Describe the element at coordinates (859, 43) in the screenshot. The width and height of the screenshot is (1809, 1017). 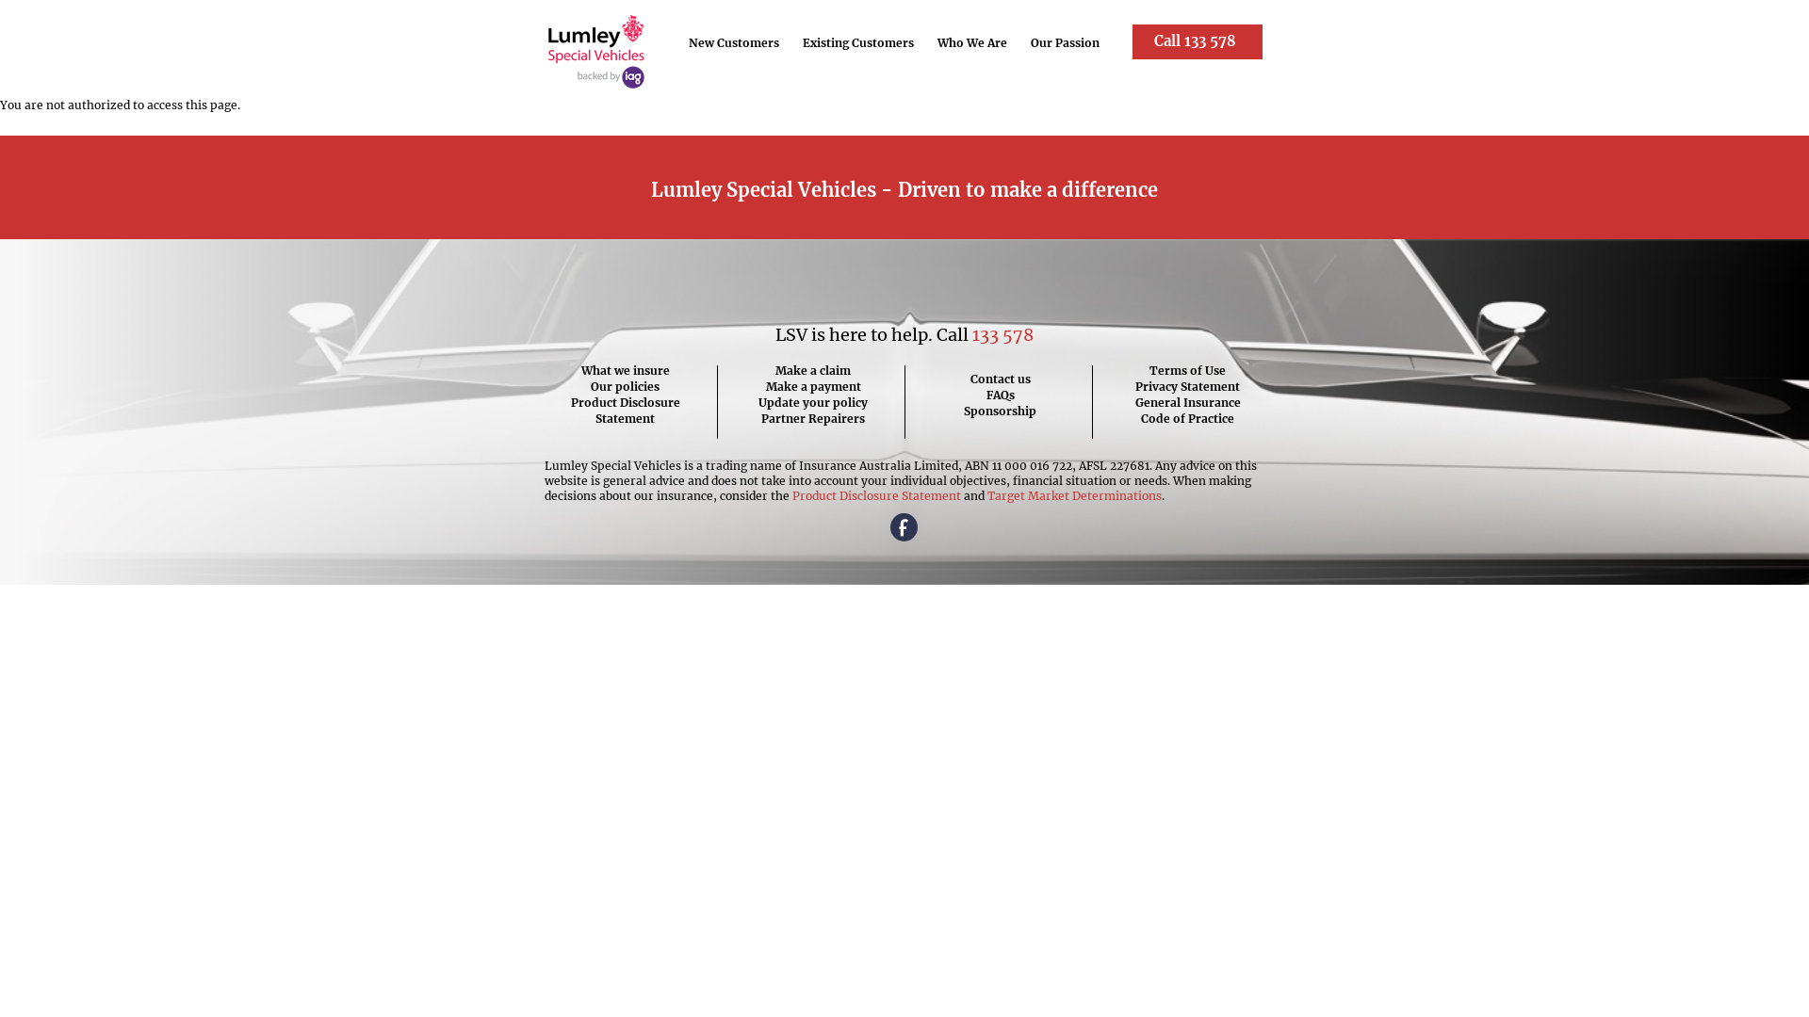
I see `Existing Customers` at that location.